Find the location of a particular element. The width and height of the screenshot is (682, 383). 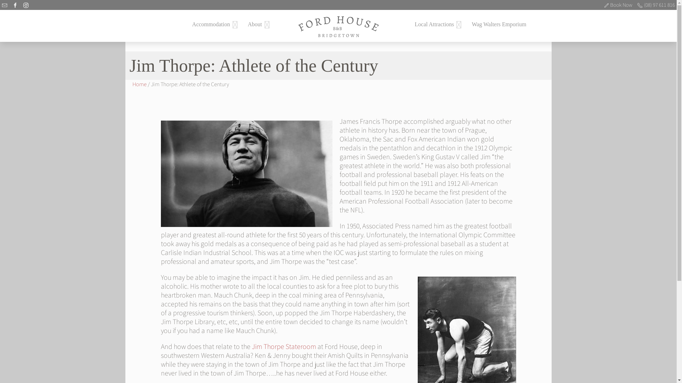

About is located at coordinates (255, 24).